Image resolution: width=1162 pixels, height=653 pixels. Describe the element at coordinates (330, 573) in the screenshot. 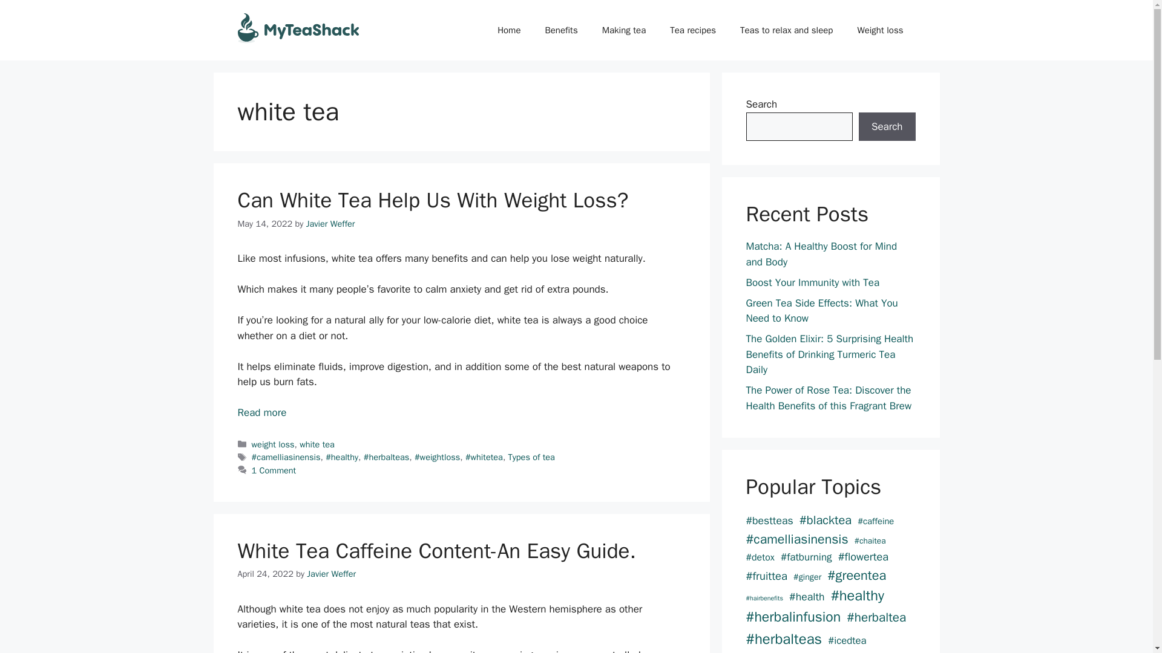

I see `View all posts by Javier Weffer` at that location.